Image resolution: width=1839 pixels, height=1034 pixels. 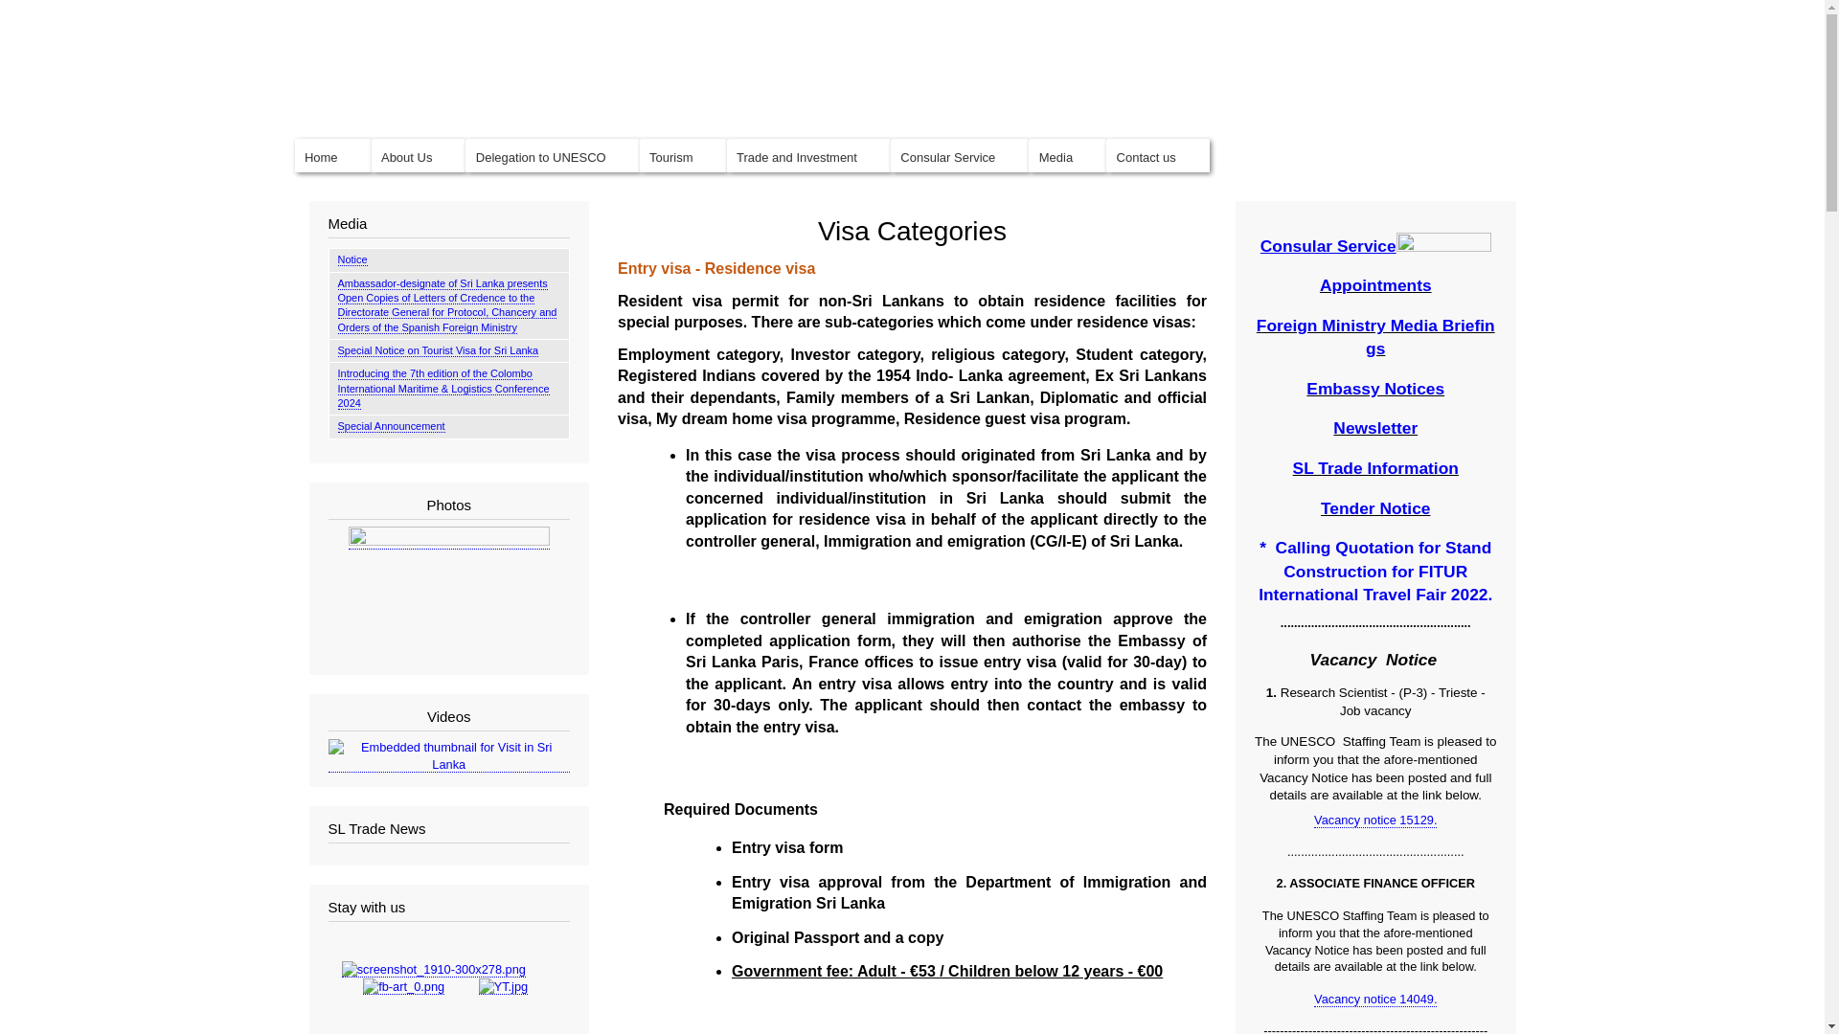 I want to click on Trade and Investment, so click(x=808, y=157).